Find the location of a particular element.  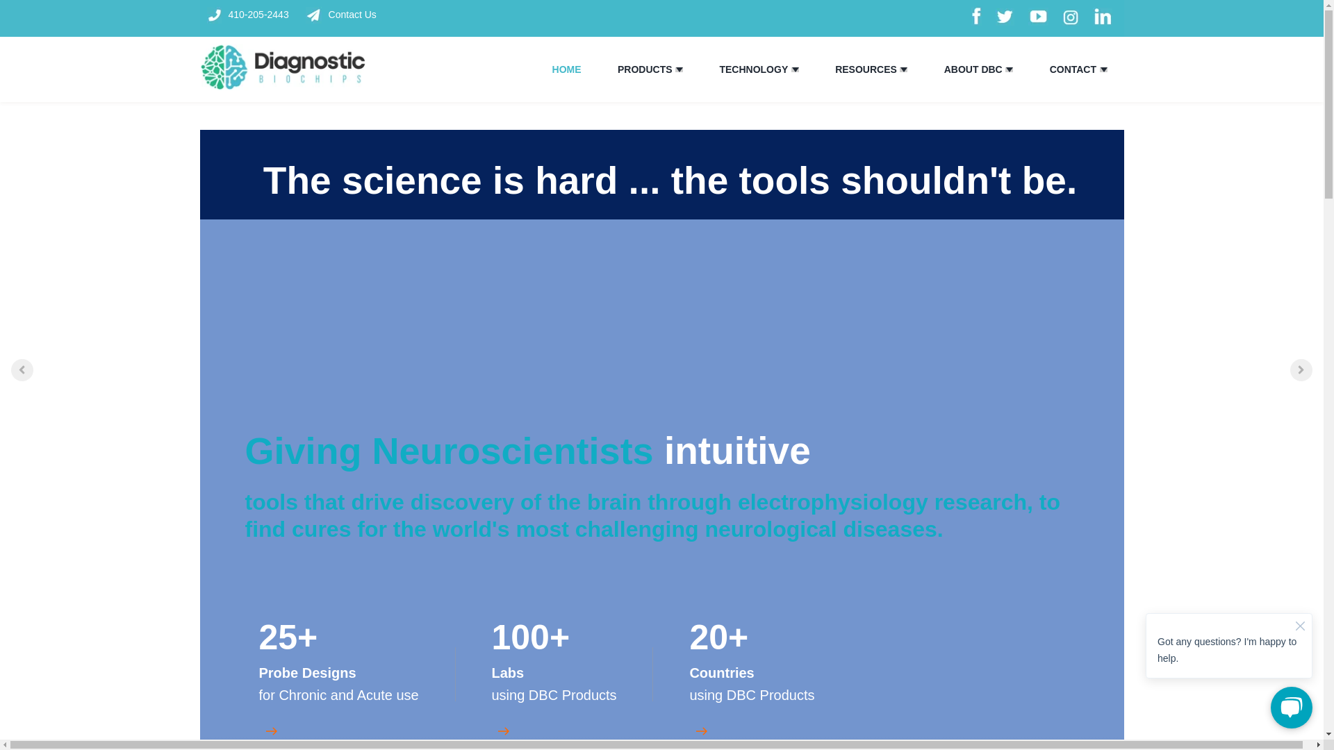

TECHNOLOGY is located at coordinates (753, 69).